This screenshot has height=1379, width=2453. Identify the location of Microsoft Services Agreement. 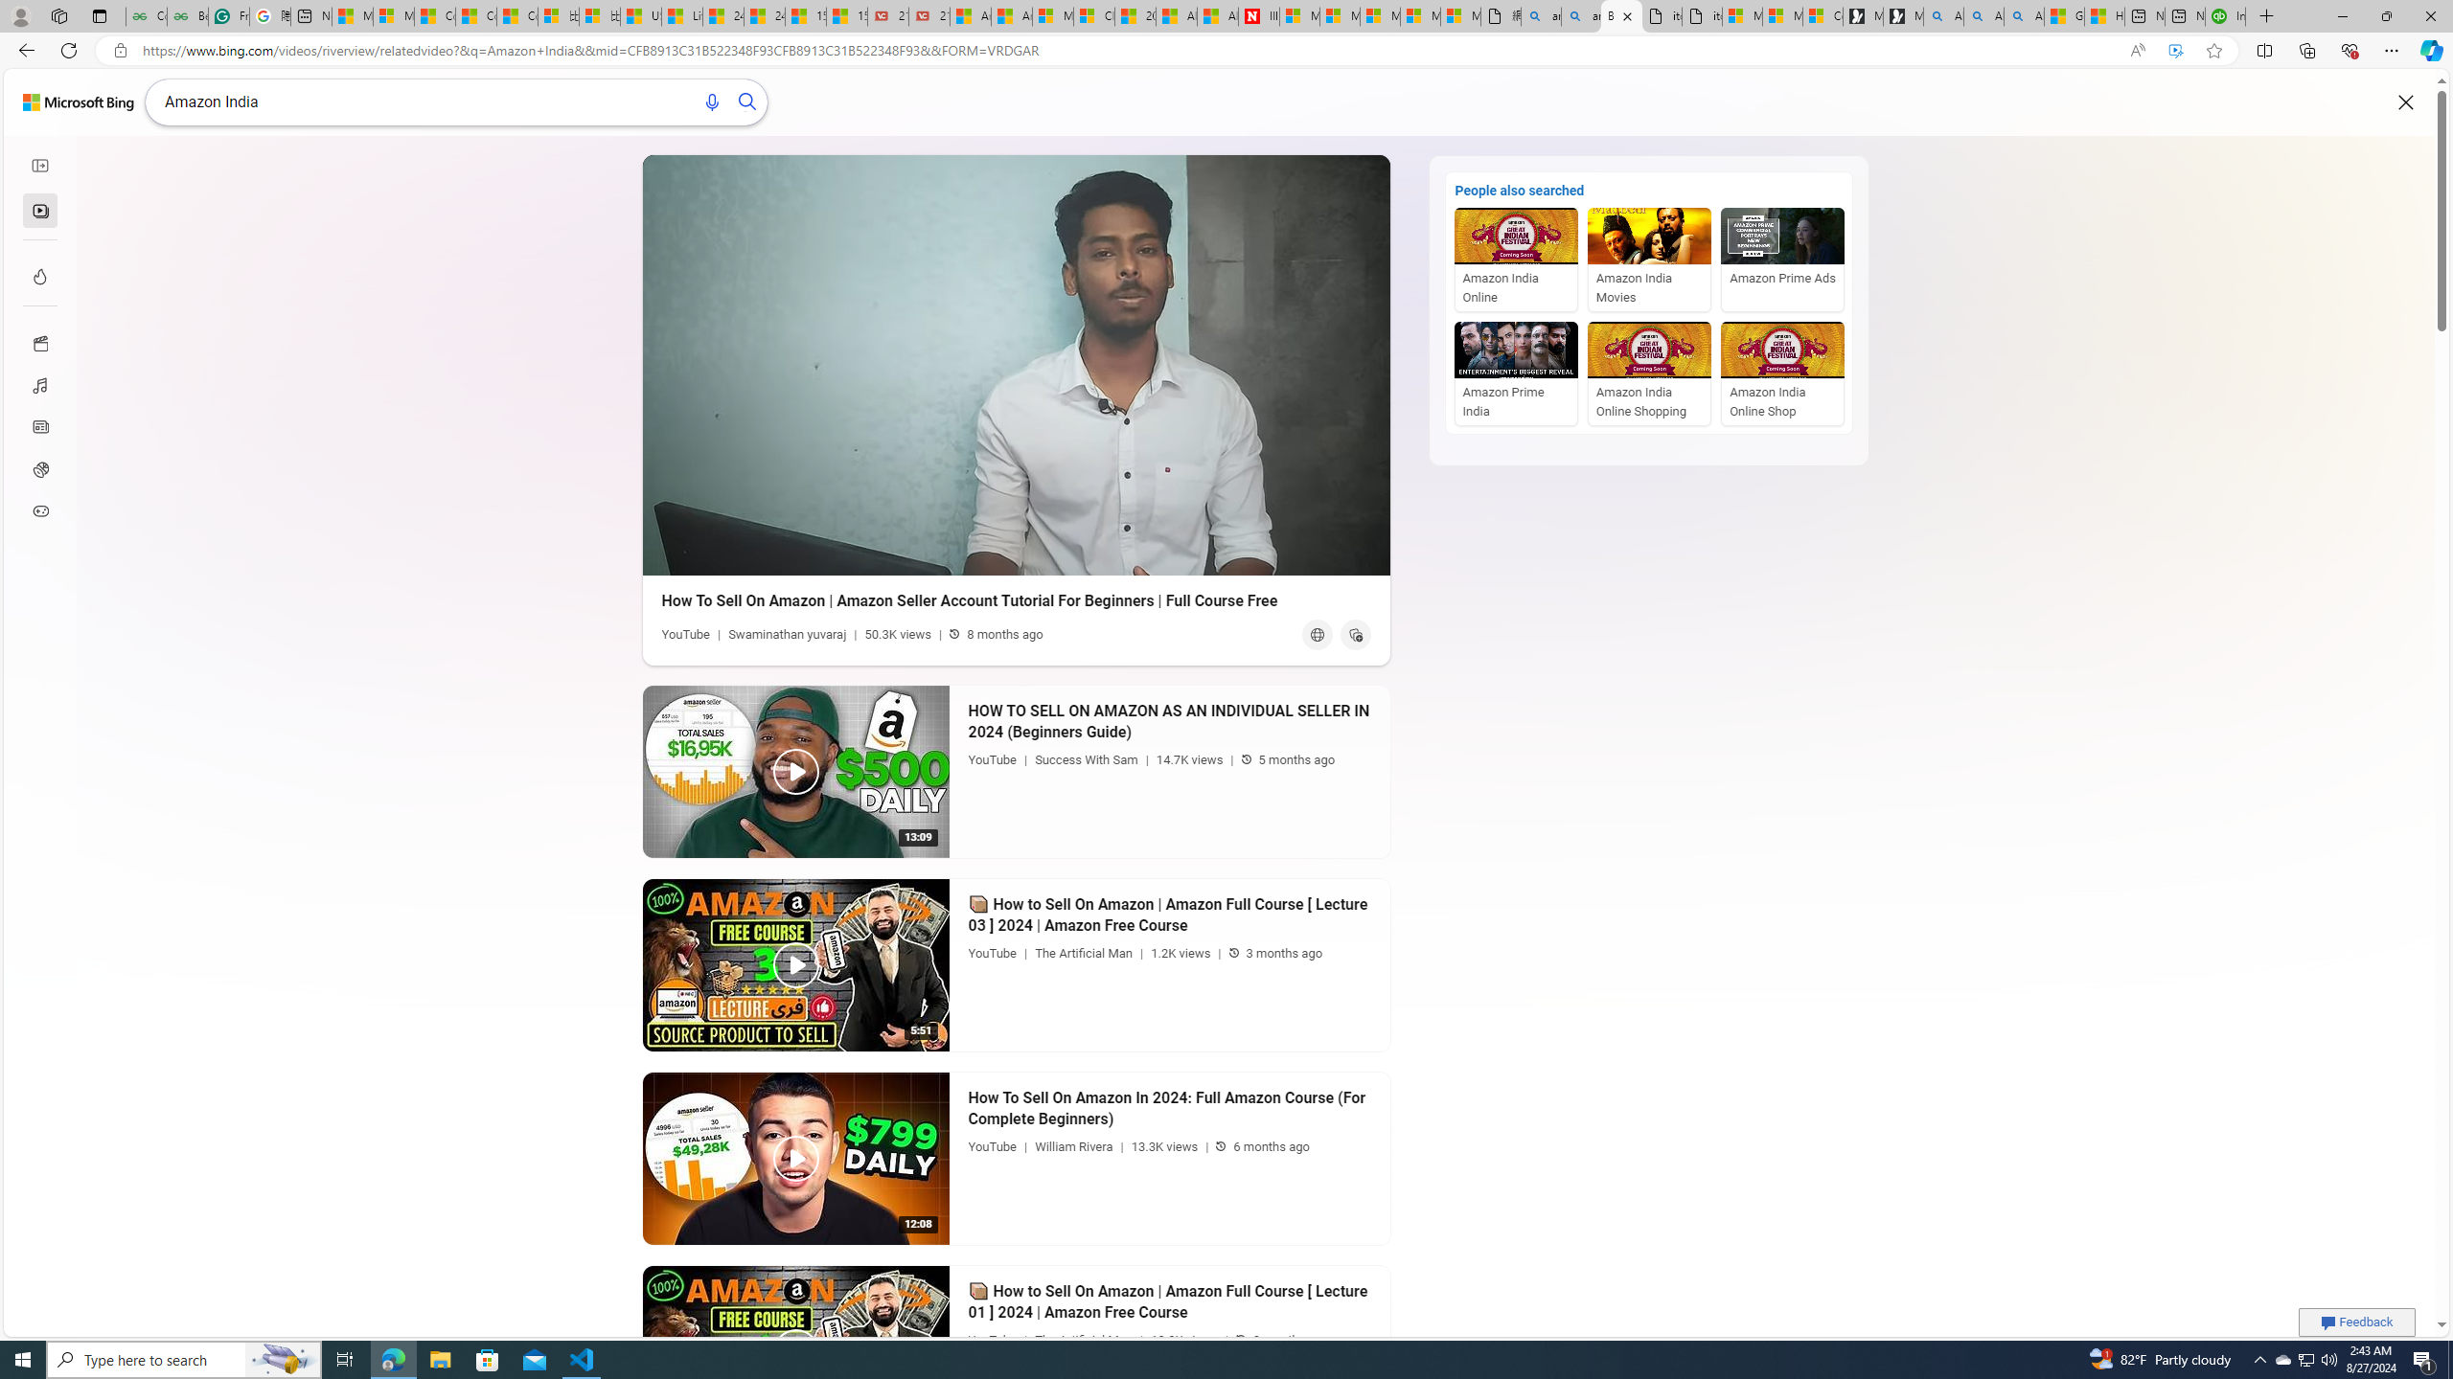
(1340, 16).